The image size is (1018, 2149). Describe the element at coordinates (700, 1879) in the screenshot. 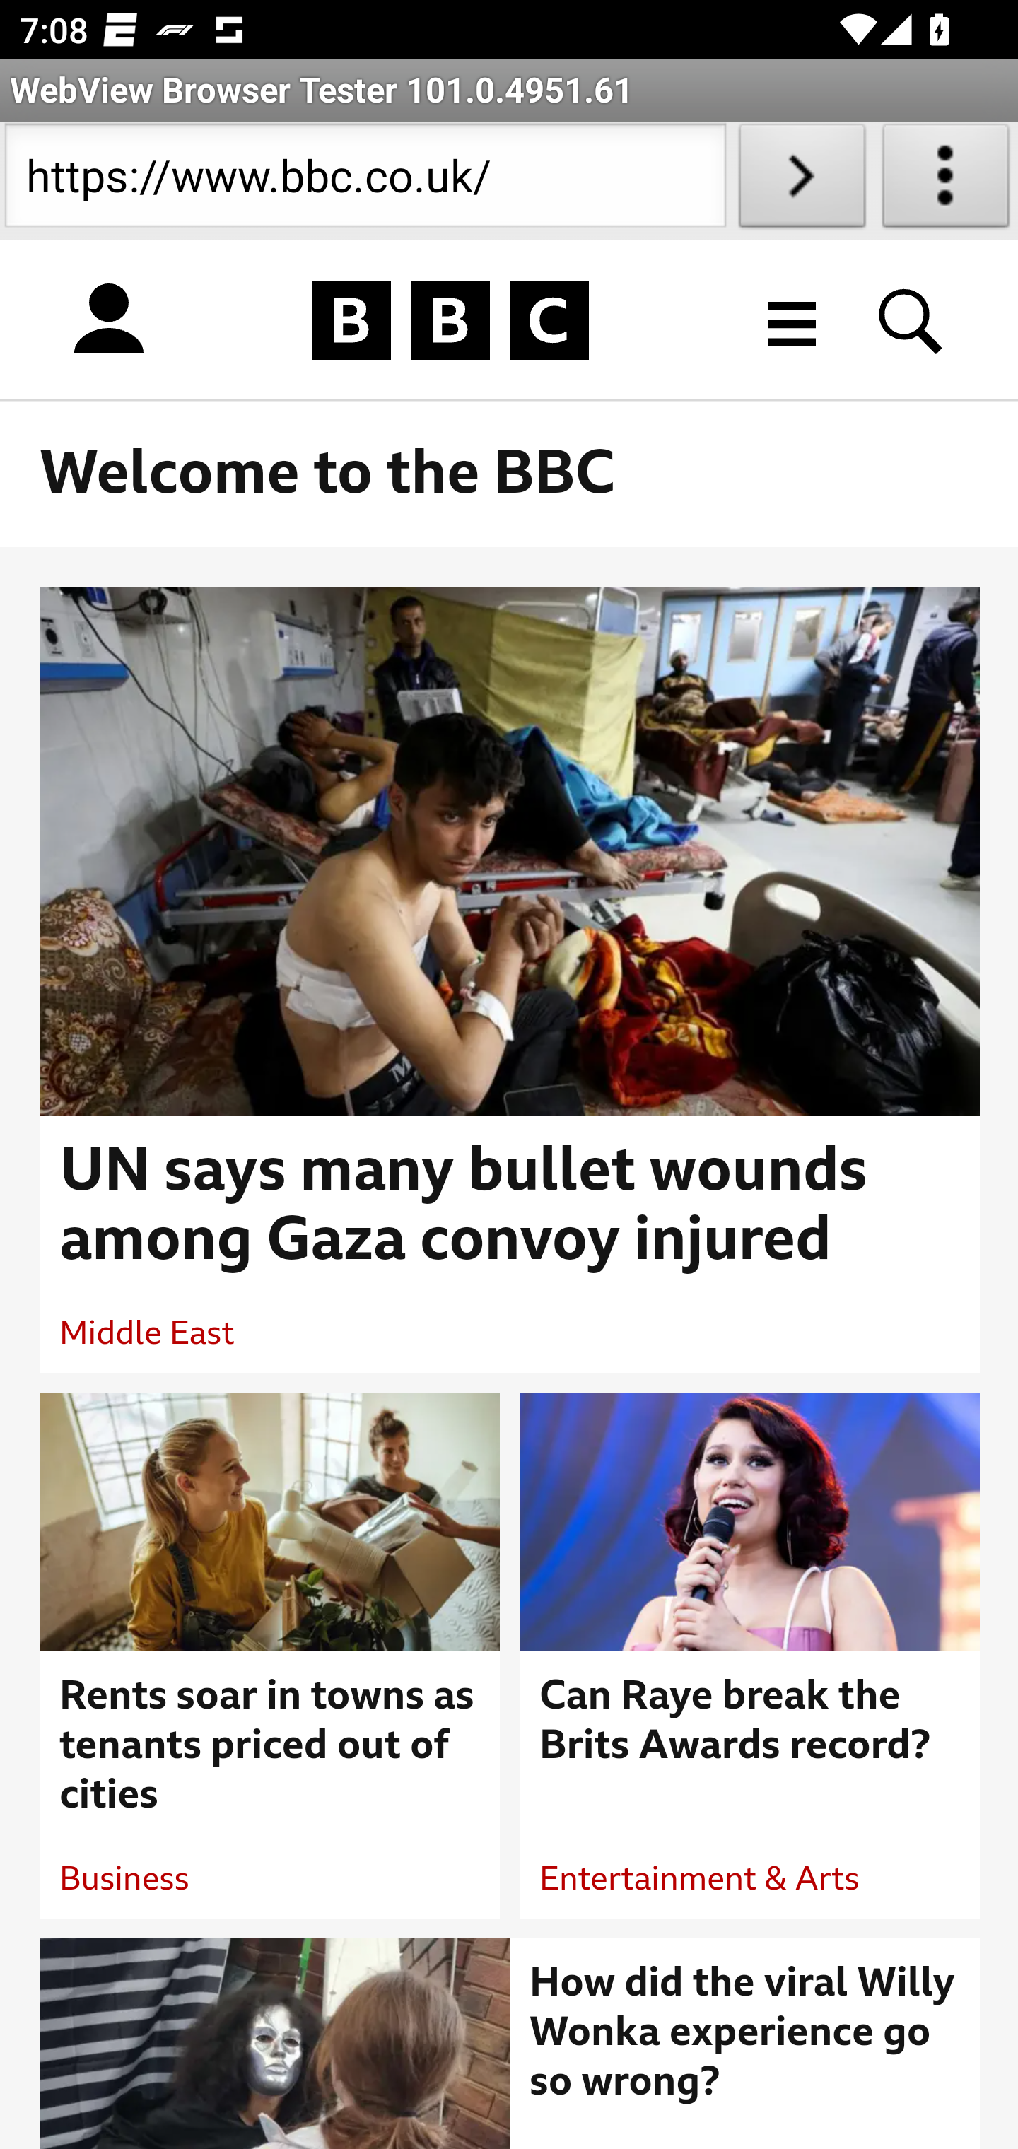

I see `Entertainment & Arts` at that location.